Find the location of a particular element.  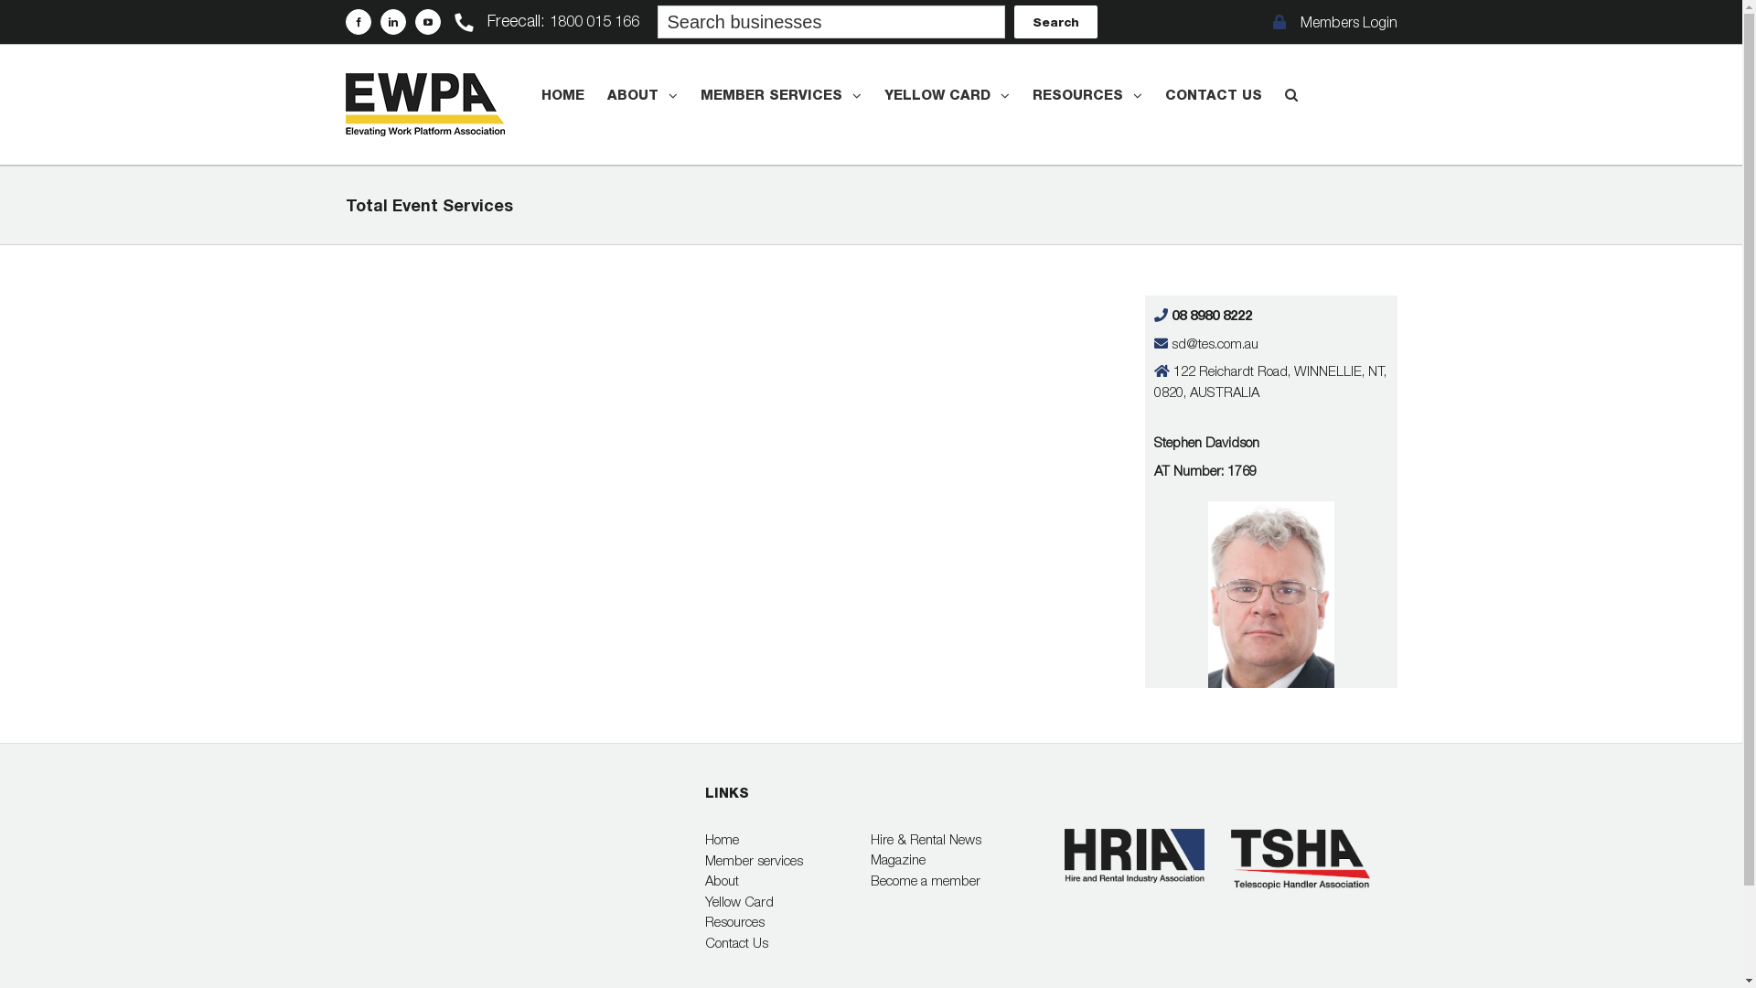

YouTube is located at coordinates (428, 22).